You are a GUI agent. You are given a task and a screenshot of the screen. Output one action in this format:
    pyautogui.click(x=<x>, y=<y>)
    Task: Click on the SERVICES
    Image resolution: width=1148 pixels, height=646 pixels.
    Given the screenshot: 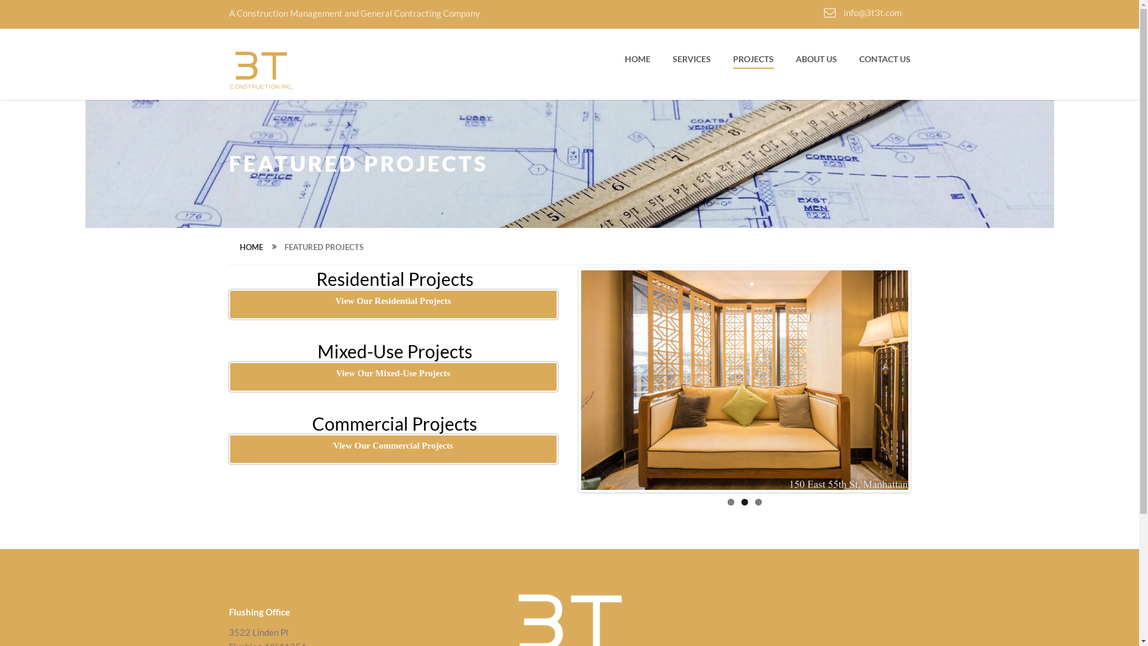 What is the action you would take?
    pyautogui.click(x=691, y=62)
    